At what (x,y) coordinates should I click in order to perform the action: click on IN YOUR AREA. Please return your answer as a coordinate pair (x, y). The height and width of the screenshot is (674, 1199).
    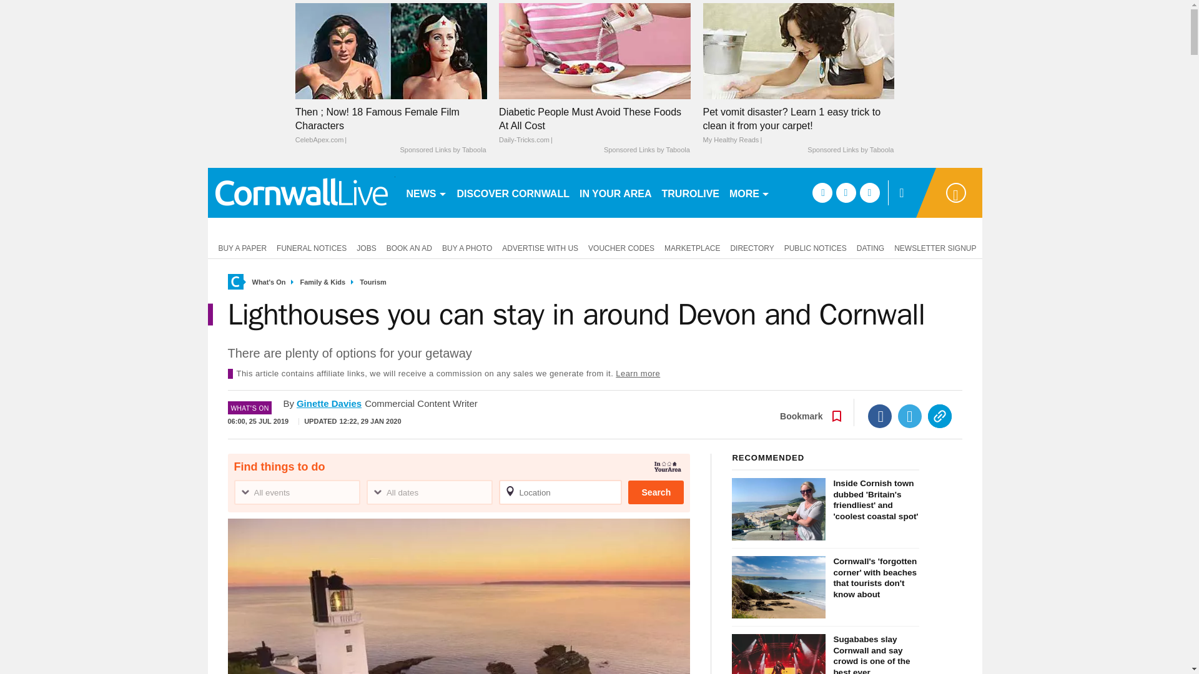
    Looking at the image, I should click on (616, 192).